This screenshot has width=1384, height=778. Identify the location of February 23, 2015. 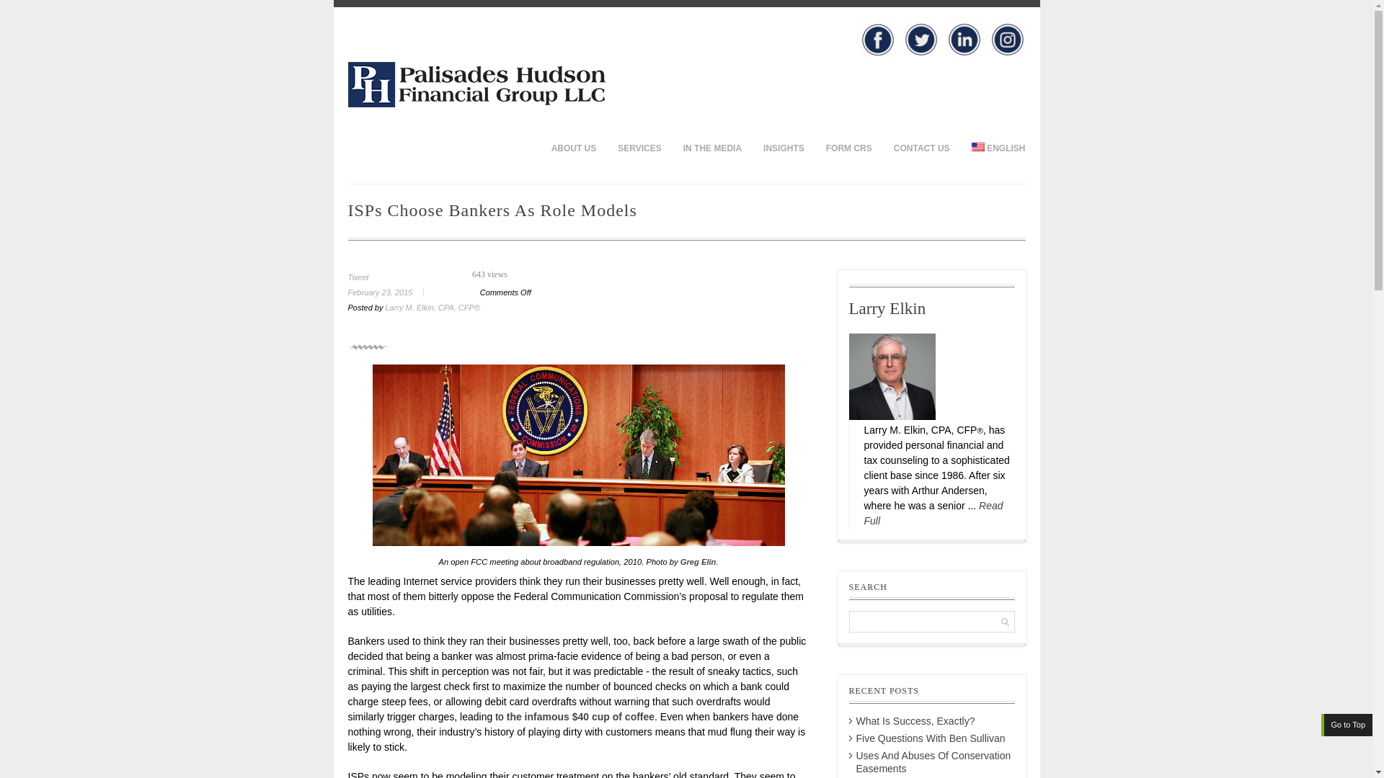
(391, 292).